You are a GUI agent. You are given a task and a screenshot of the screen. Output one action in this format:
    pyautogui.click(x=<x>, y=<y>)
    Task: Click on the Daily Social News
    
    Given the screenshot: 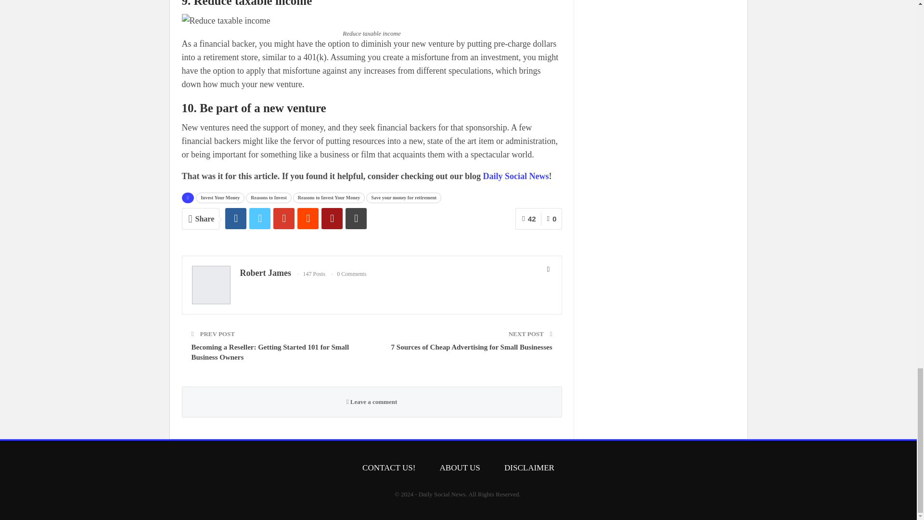 What is the action you would take?
    pyautogui.click(x=516, y=176)
    